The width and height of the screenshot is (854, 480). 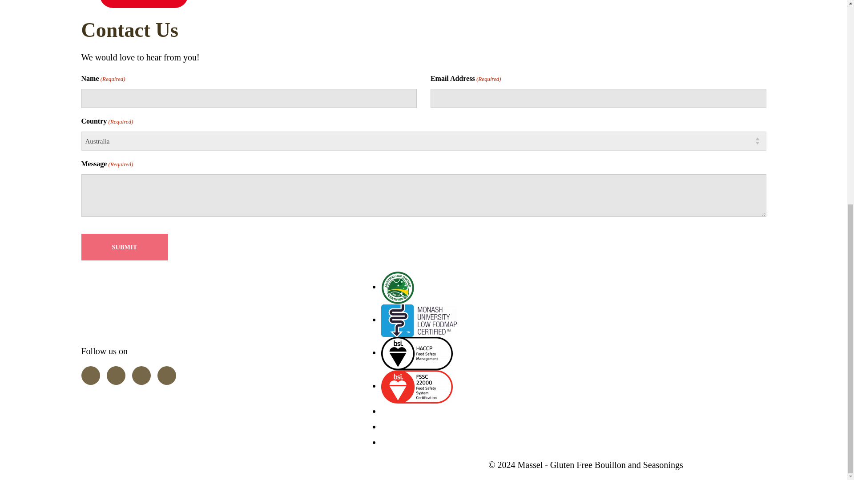 I want to click on YouTube, so click(x=141, y=376).